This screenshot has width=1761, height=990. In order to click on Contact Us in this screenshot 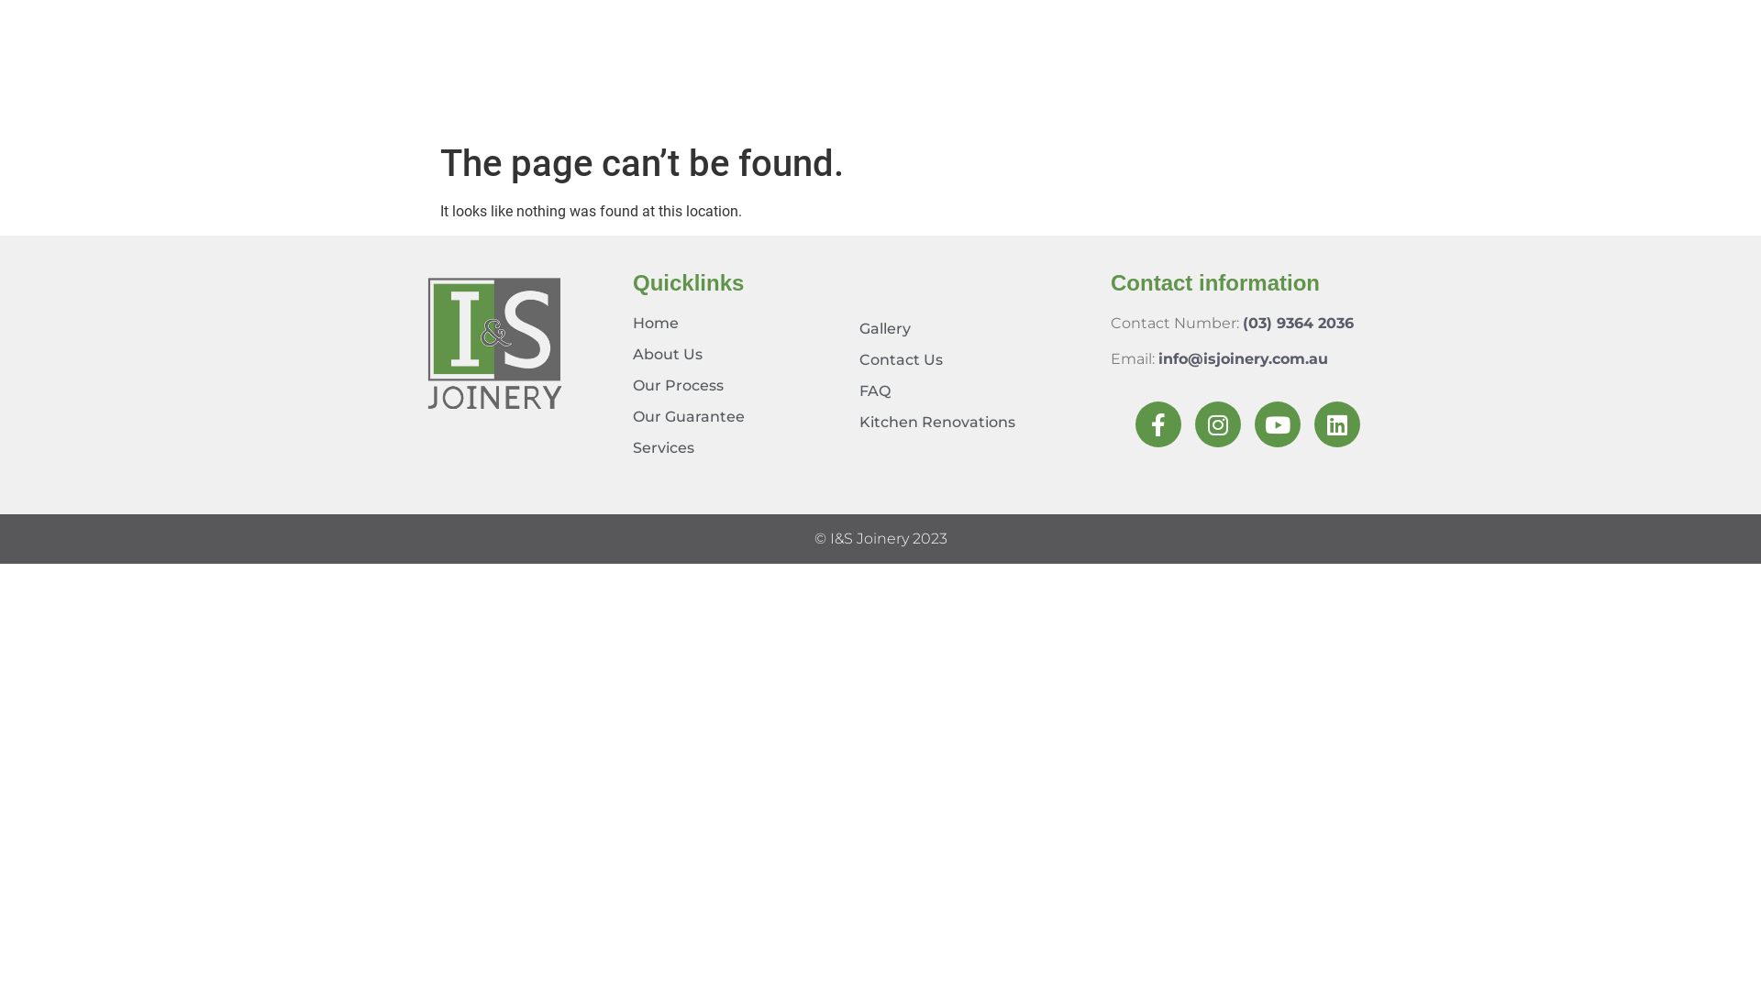, I will do `click(976, 360)`.